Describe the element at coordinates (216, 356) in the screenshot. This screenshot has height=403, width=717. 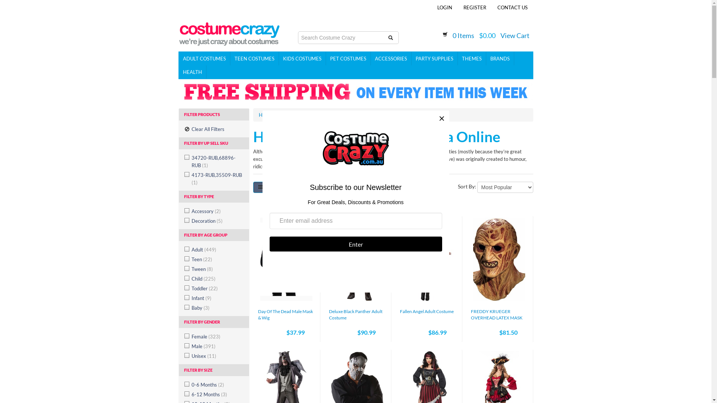
I see `Unisex (11)` at that location.